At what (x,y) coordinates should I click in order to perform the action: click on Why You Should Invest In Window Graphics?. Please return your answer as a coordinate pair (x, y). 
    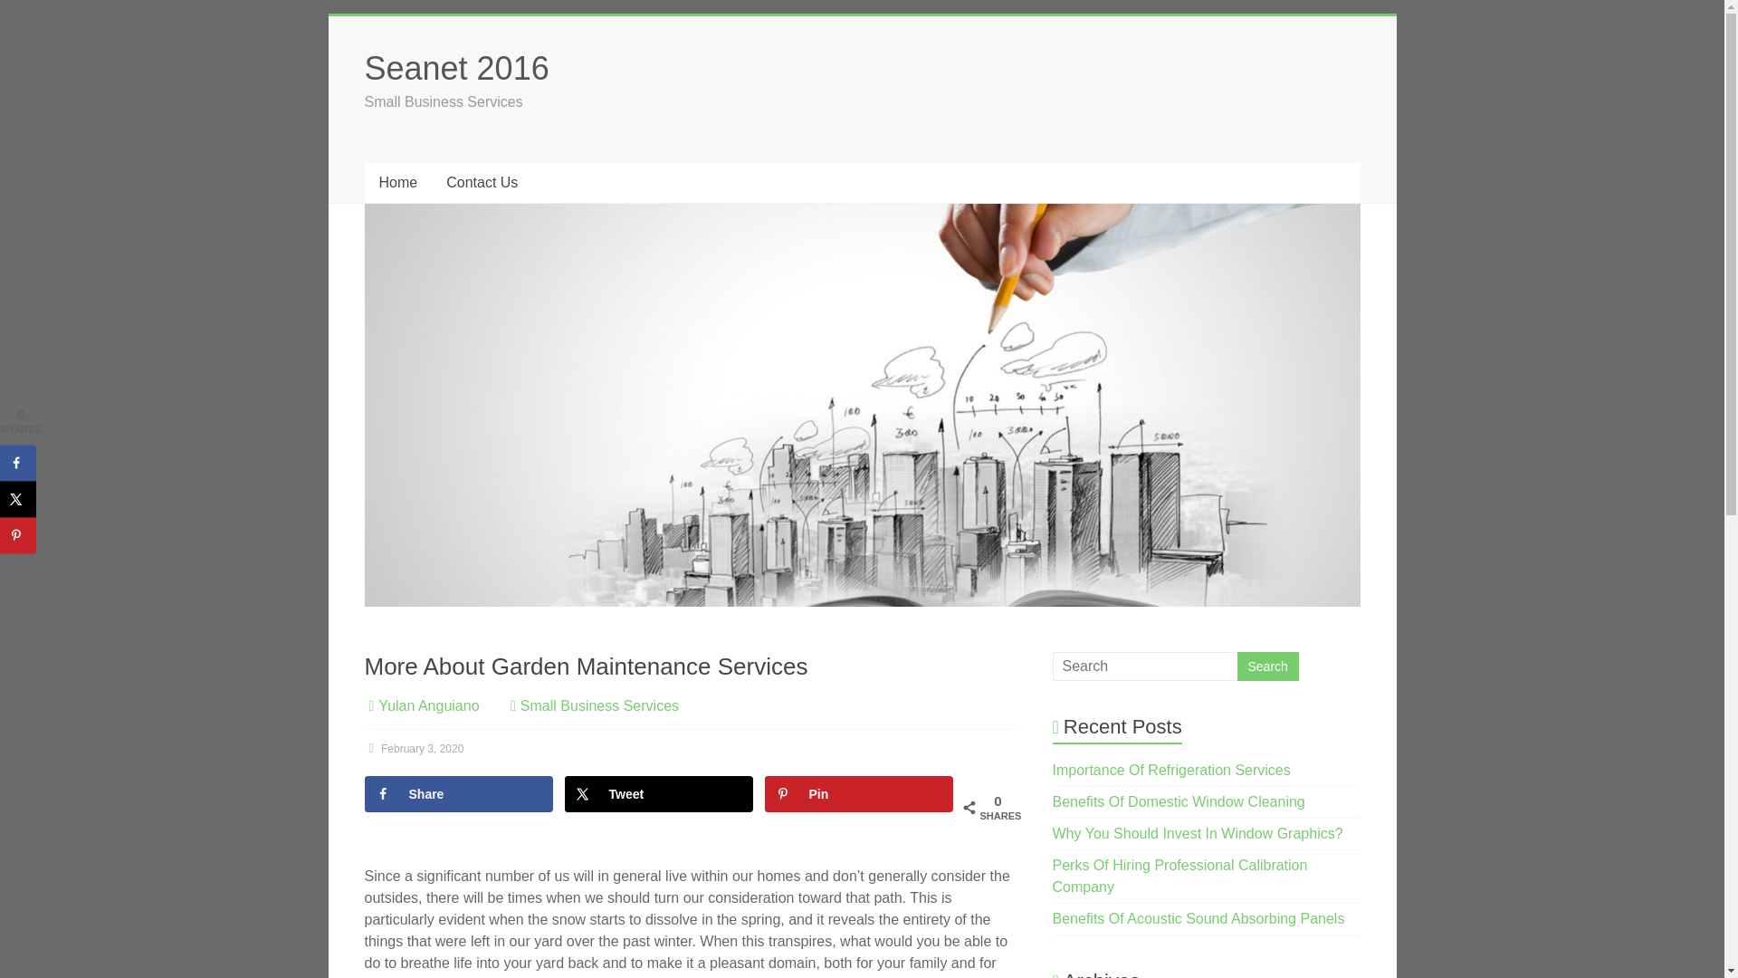
    Looking at the image, I should click on (1198, 833).